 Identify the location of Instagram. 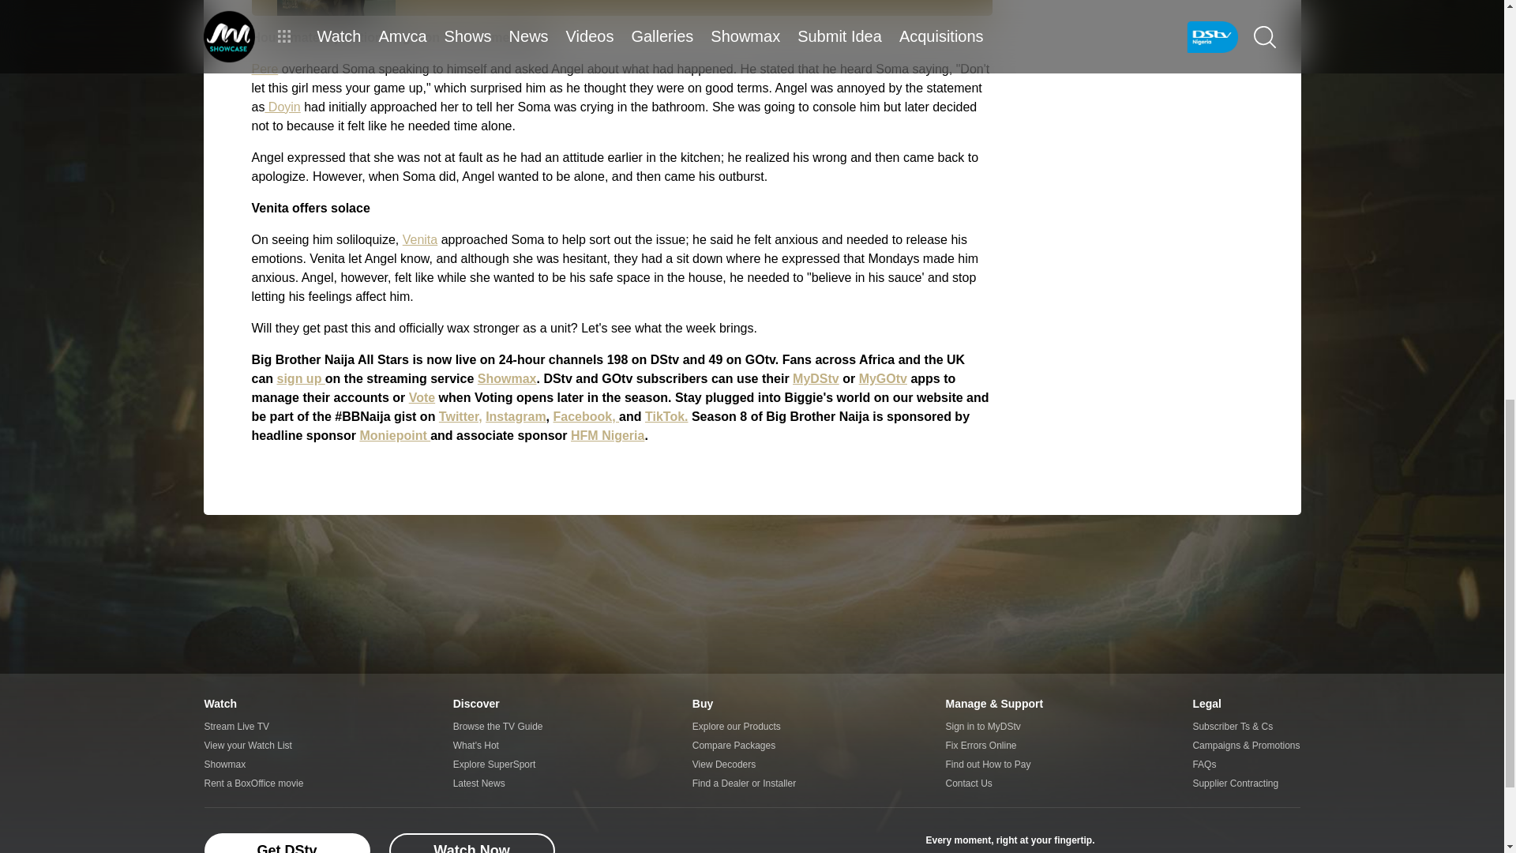
(515, 416).